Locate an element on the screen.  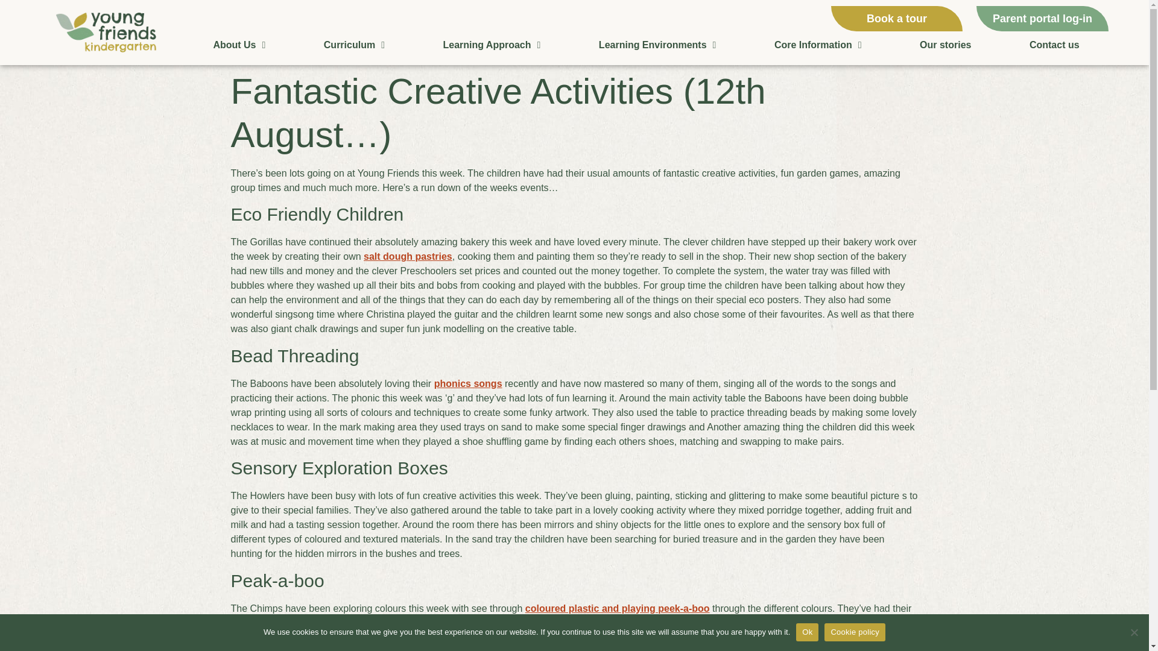
Parent portal log-in is located at coordinates (1042, 18).